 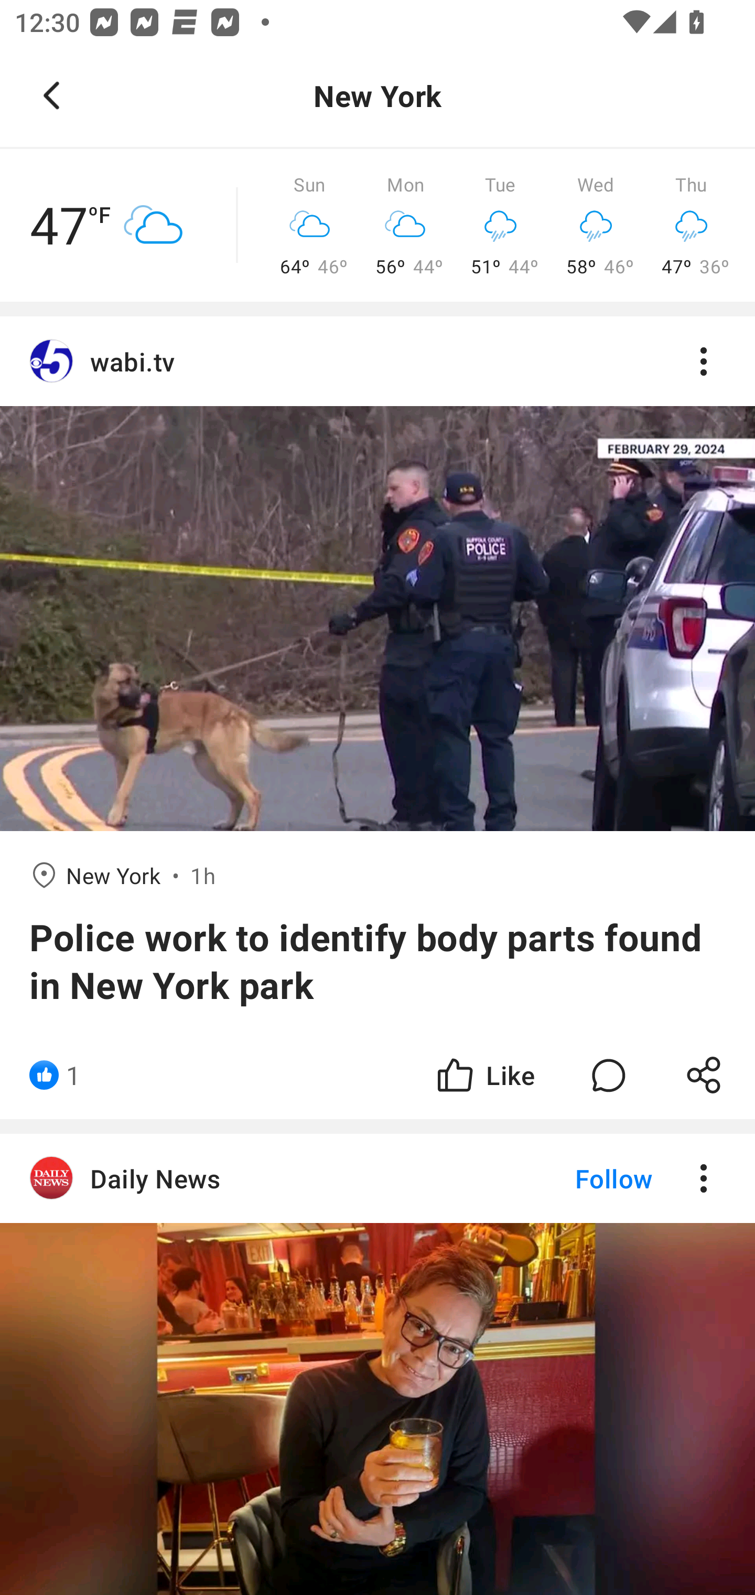 What do you see at coordinates (579, 1178) in the screenshot?
I see `Follow` at bounding box center [579, 1178].